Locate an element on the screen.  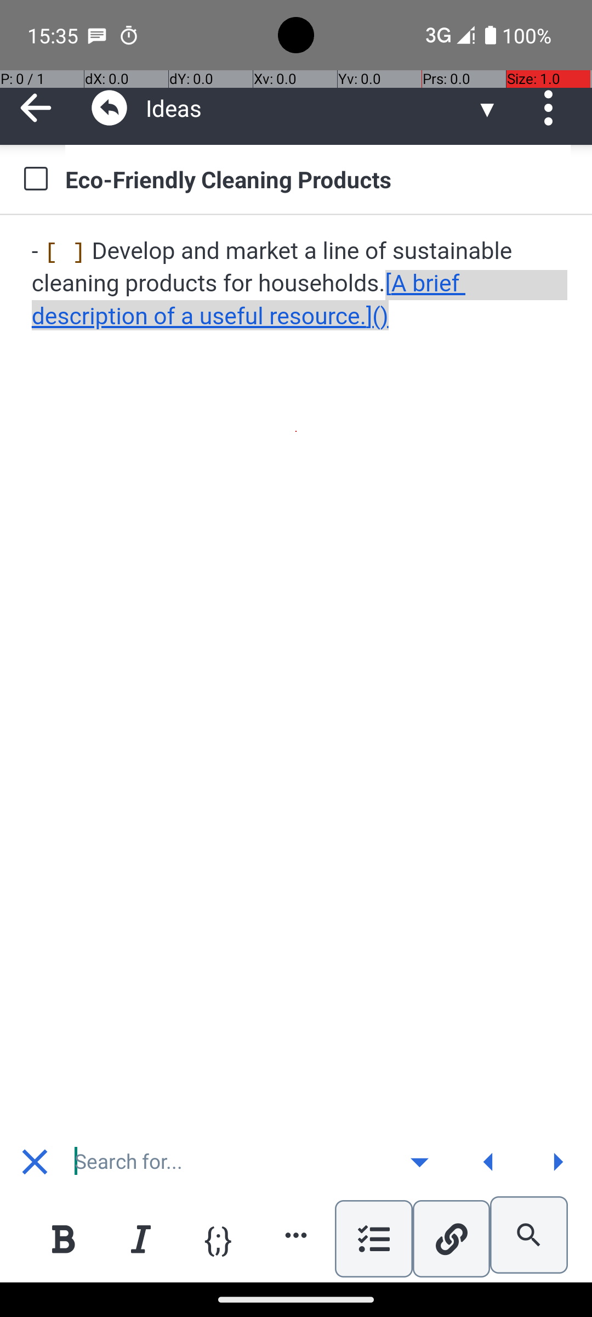
󰍝 is located at coordinates (420, 1162).